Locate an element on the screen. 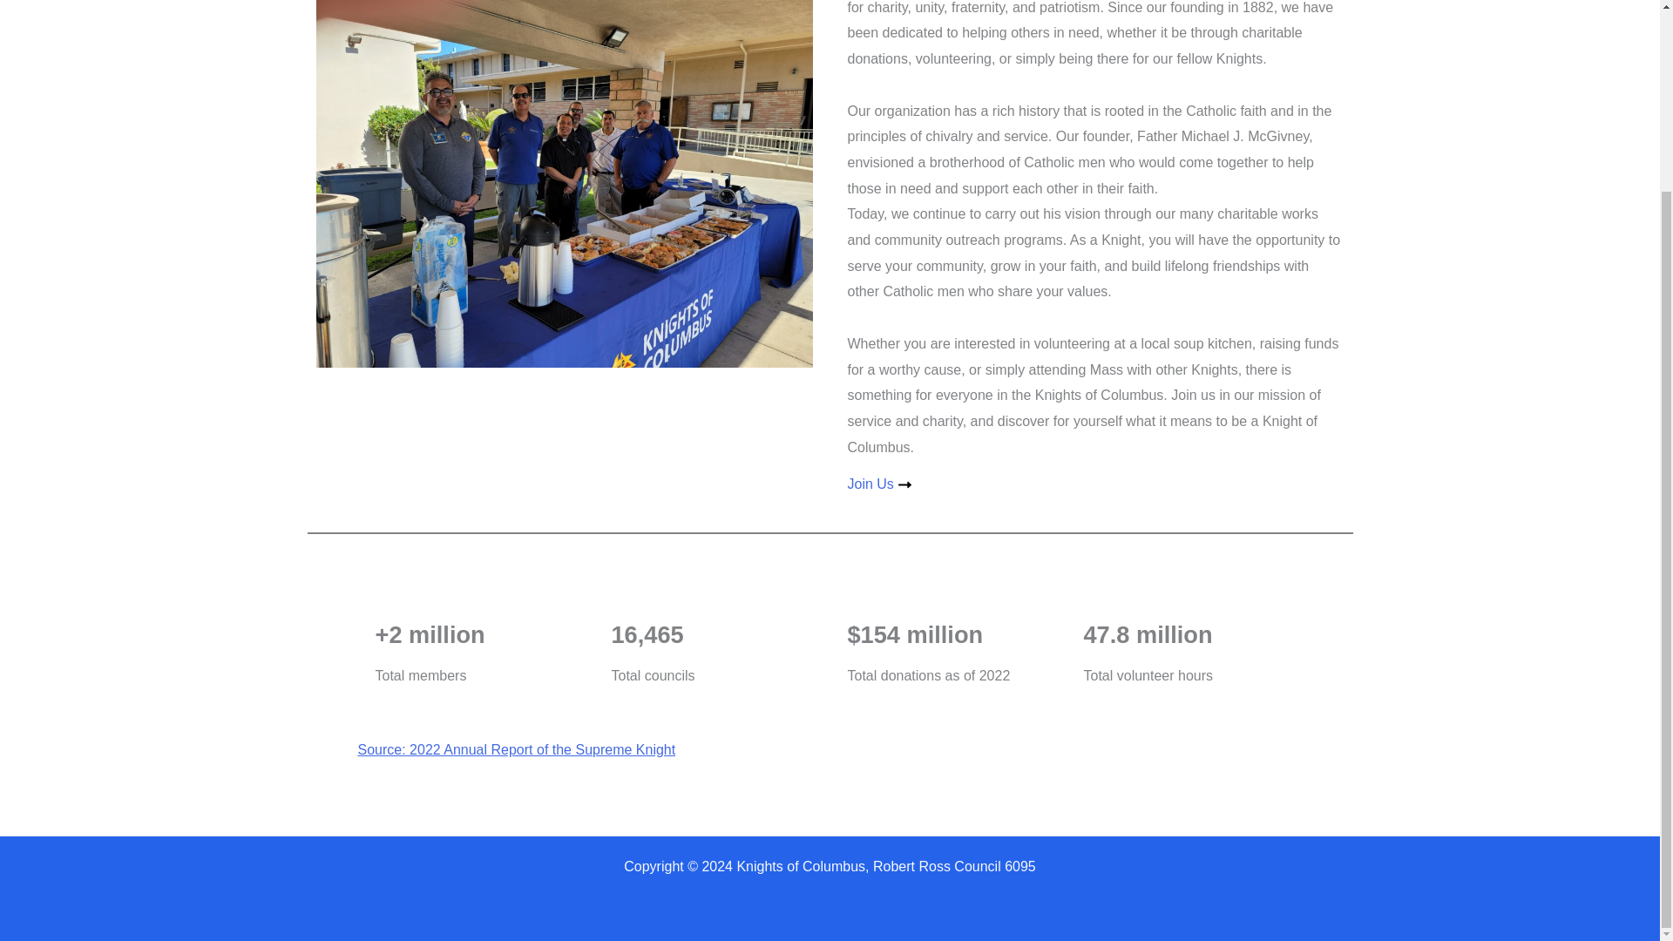 The width and height of the screenshot is (1673, 941). Join Us is located at coordinates (878, 484).